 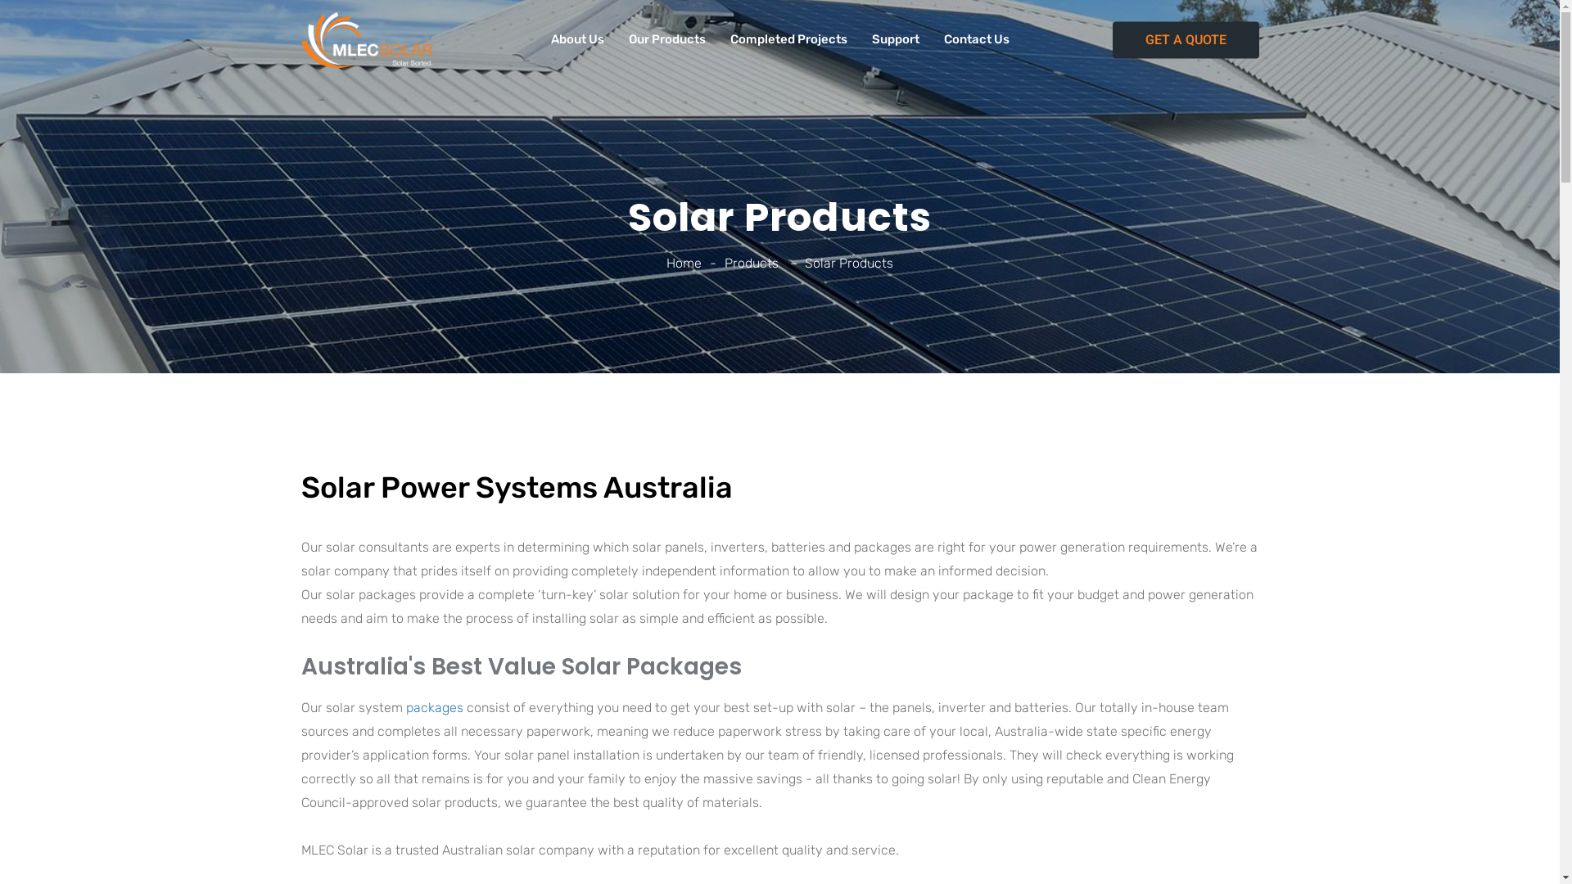 I want to click on Completed Projects, so click(x=789, y=39).